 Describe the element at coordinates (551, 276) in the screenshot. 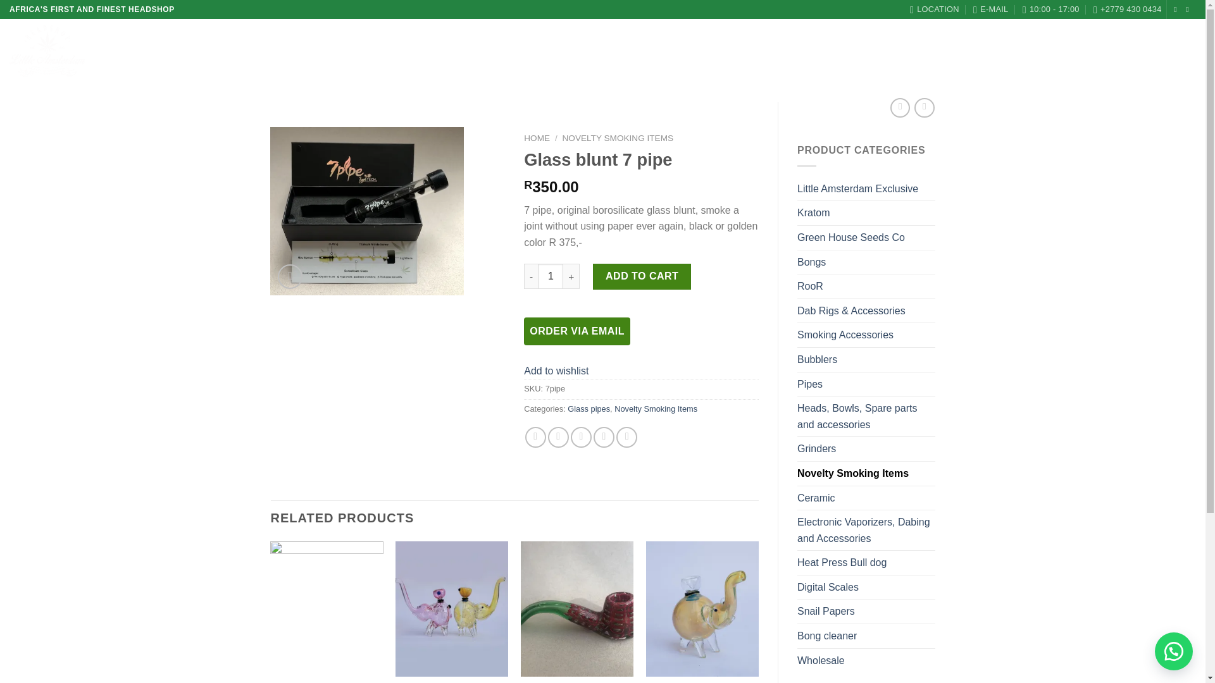

I see `1` at that location.